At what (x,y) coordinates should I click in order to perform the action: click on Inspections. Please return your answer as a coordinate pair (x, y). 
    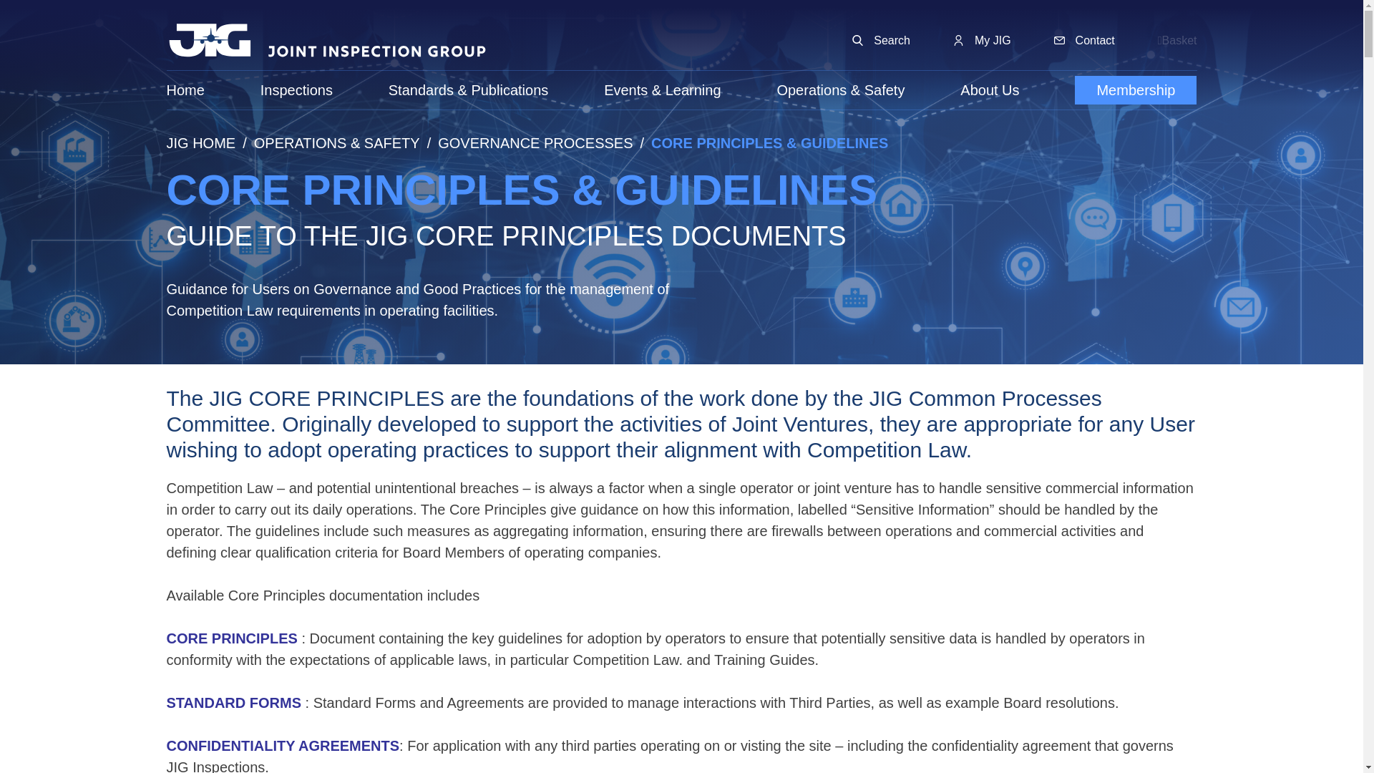
    Looking at the image, I should click on (296, 90).